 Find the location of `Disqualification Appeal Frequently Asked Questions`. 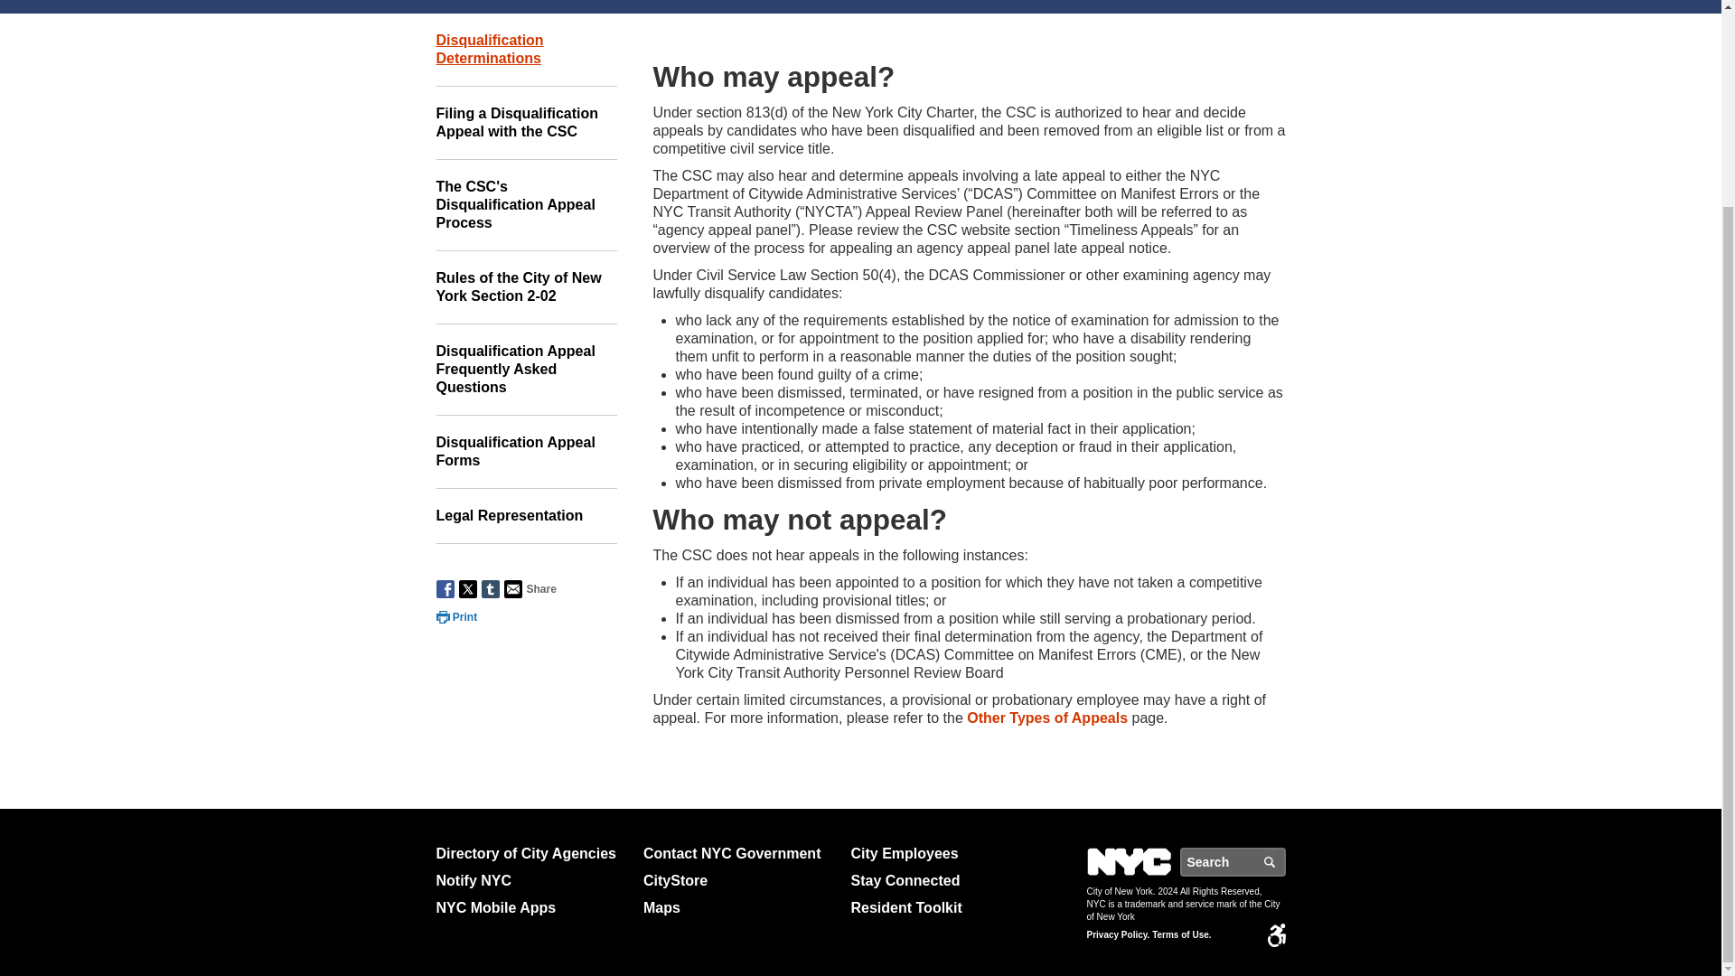

Disqualification Appeal Frequently Asked Questions is located at coordinates (525, 370).